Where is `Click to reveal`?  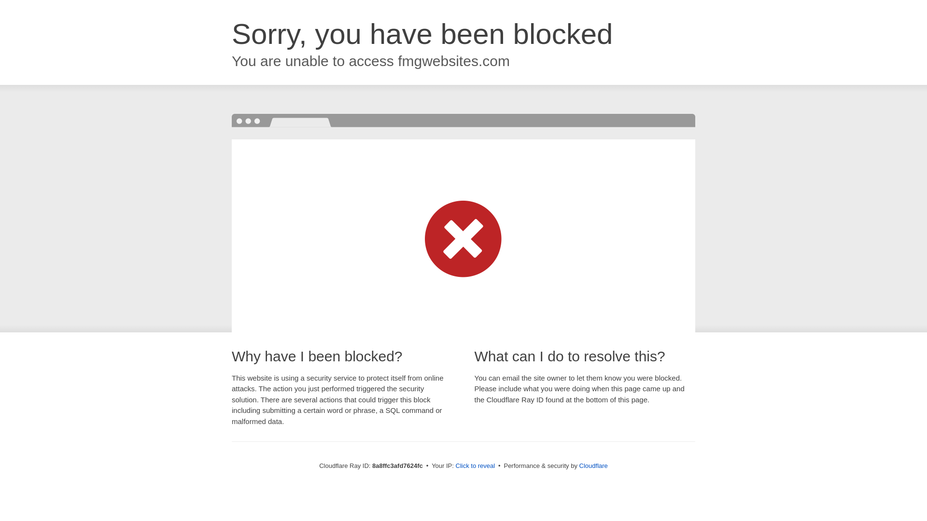
Click to reveal is located at coordinates (475, 466).